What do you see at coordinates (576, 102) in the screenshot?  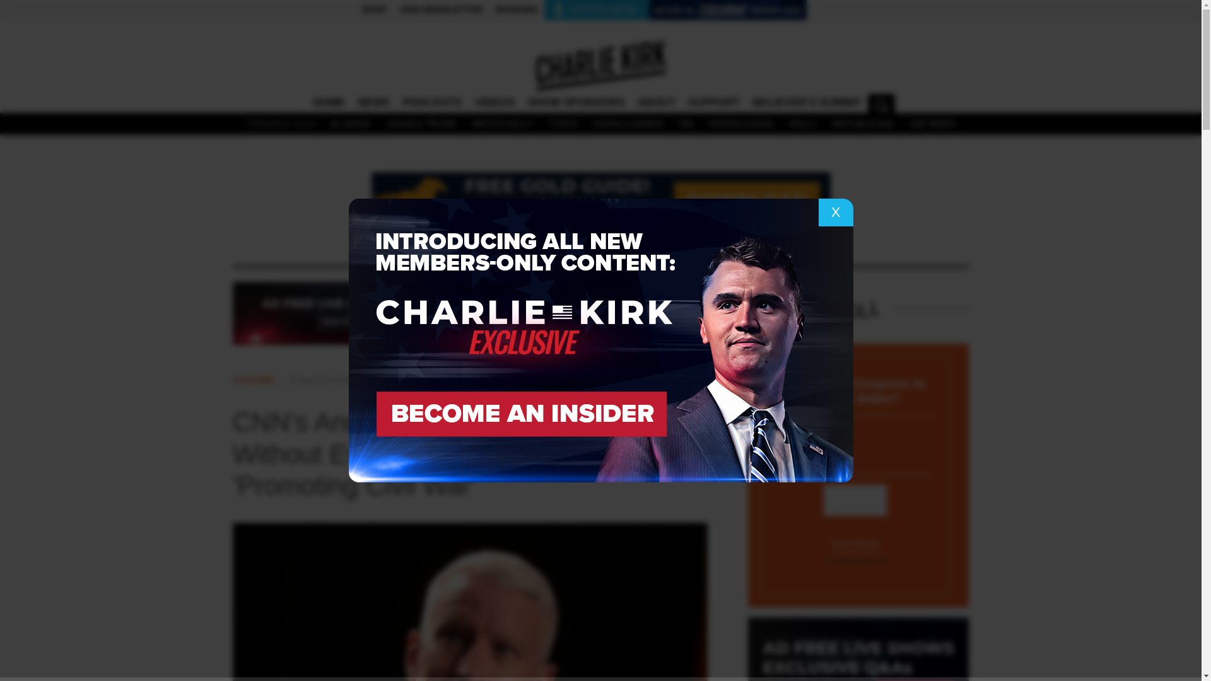 I see `SHOW SPONSORS` at bounding box center [576, 102].